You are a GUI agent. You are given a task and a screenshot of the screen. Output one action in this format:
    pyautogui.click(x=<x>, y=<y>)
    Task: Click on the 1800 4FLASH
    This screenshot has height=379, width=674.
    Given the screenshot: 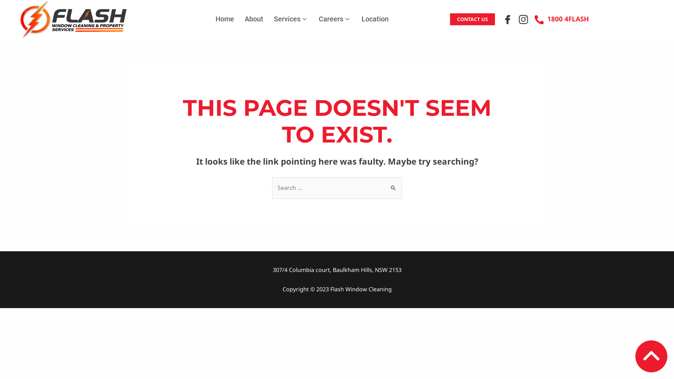 What is the action you would take?
    pyautogui.click(x=562, y=19)
    